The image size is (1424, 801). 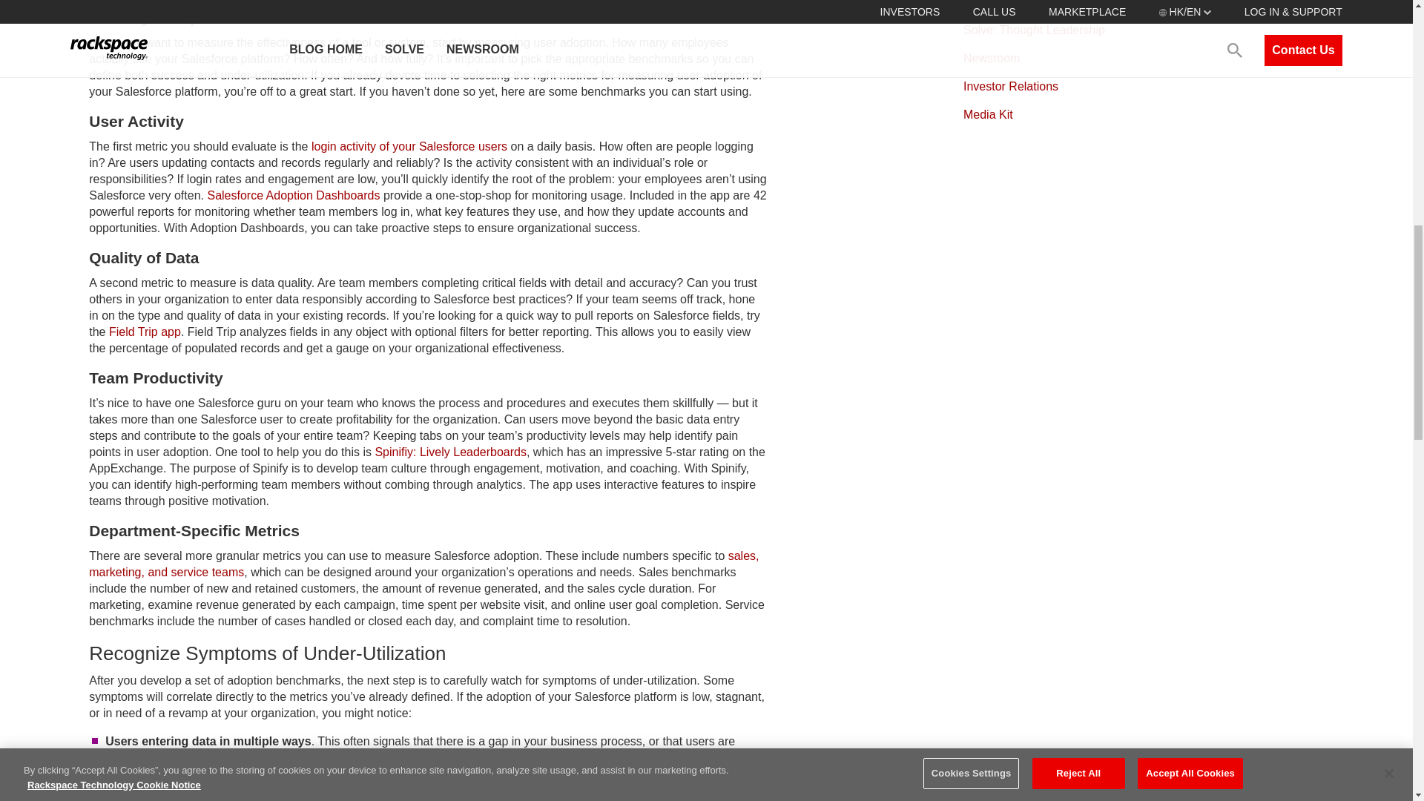 What do you see at coordinates (409, 147) in the screenshot?
I see `login activity of your Salesforce users` at bounding box center [409, 147].